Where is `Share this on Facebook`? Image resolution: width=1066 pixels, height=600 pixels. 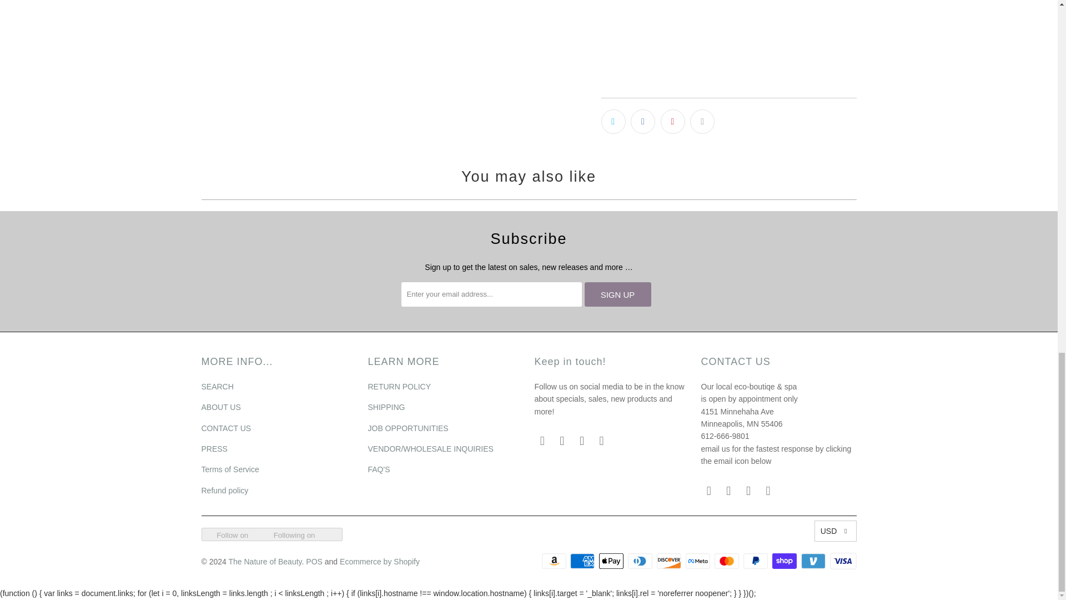 Share this on Facebook is located at coordinates (643, 121).